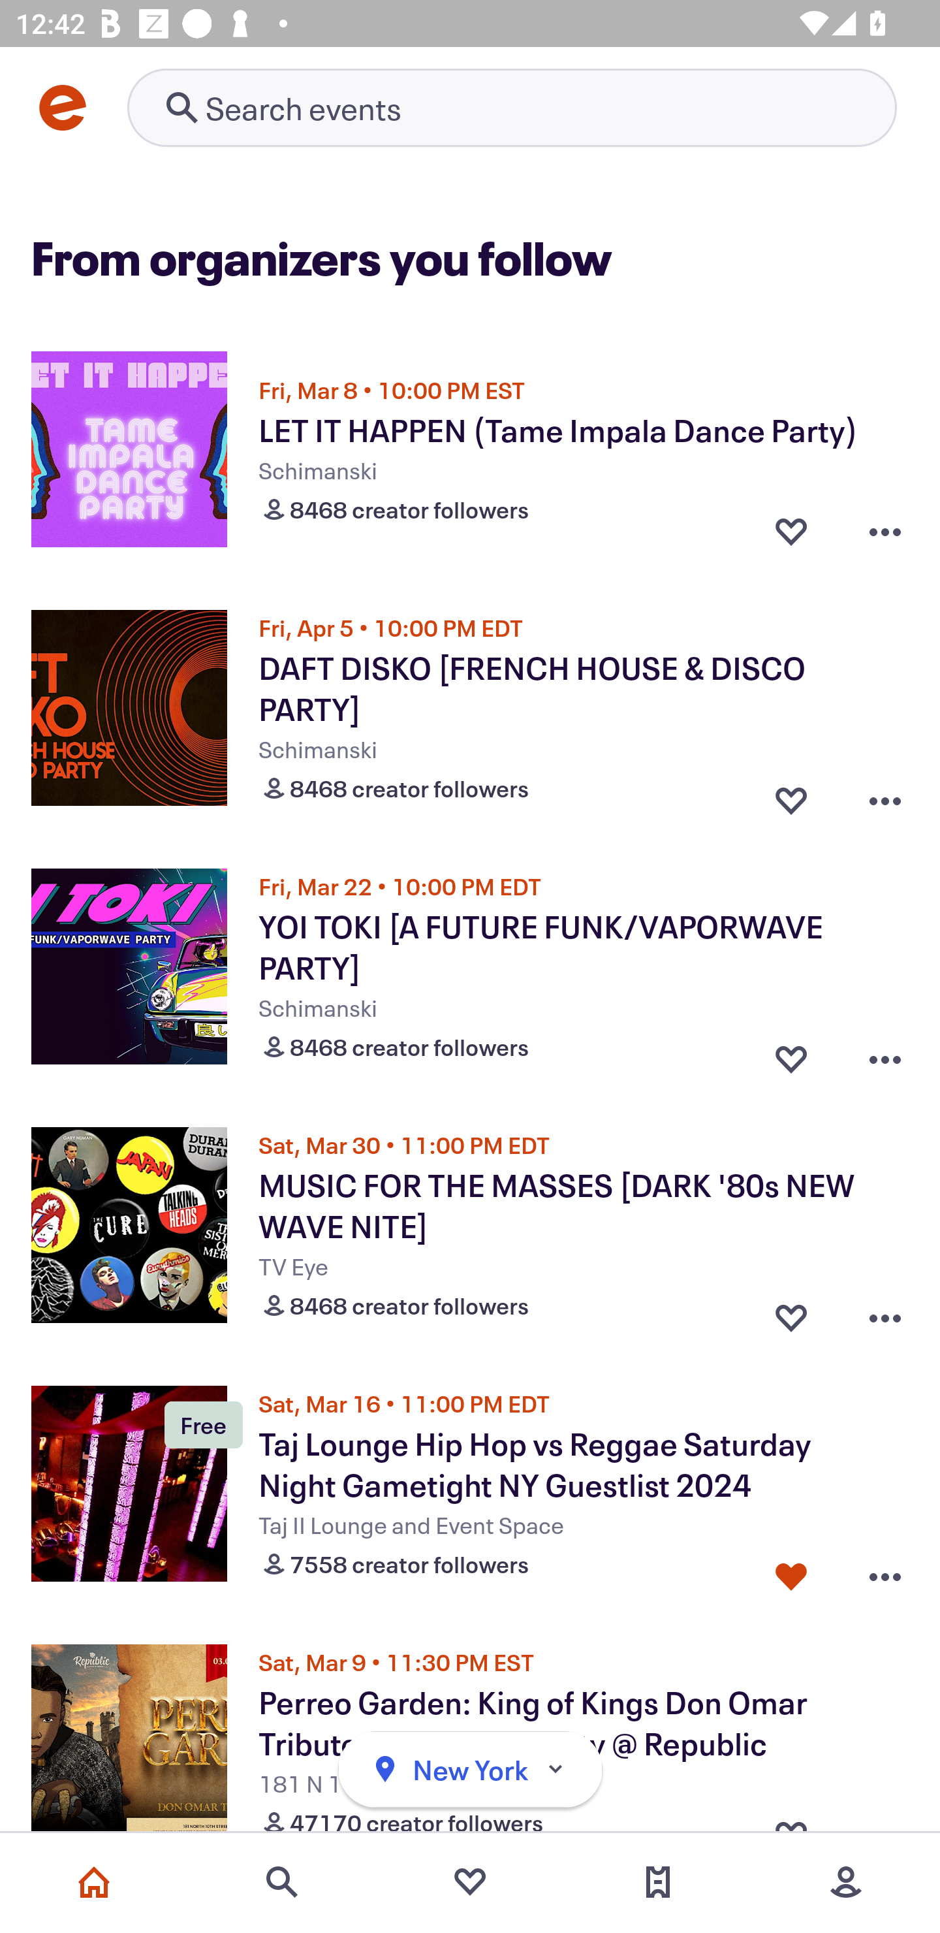 The width and height of the screenshot is (940, 1933). I want to click on Overflow menu button, so click(885, 1313).